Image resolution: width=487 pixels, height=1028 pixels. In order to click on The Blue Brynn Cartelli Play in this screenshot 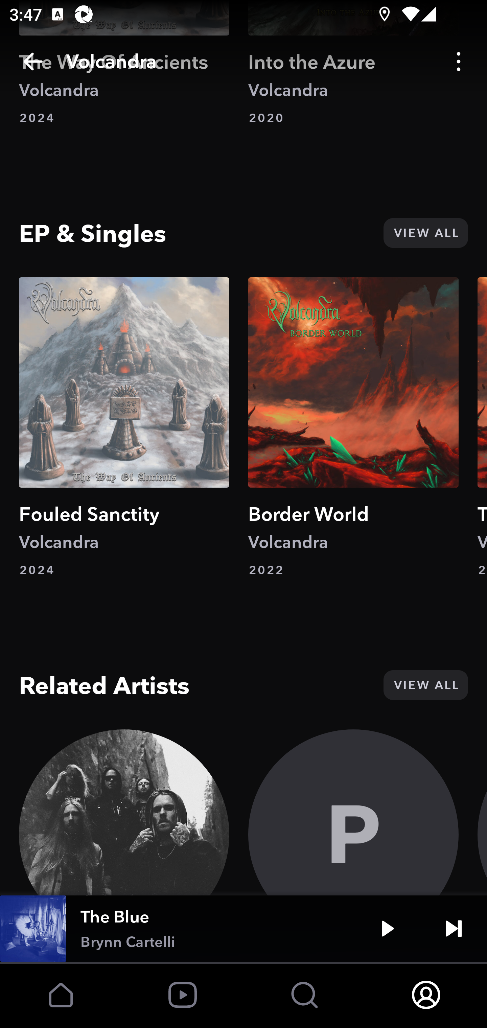, I will do `click(243, 929)`.